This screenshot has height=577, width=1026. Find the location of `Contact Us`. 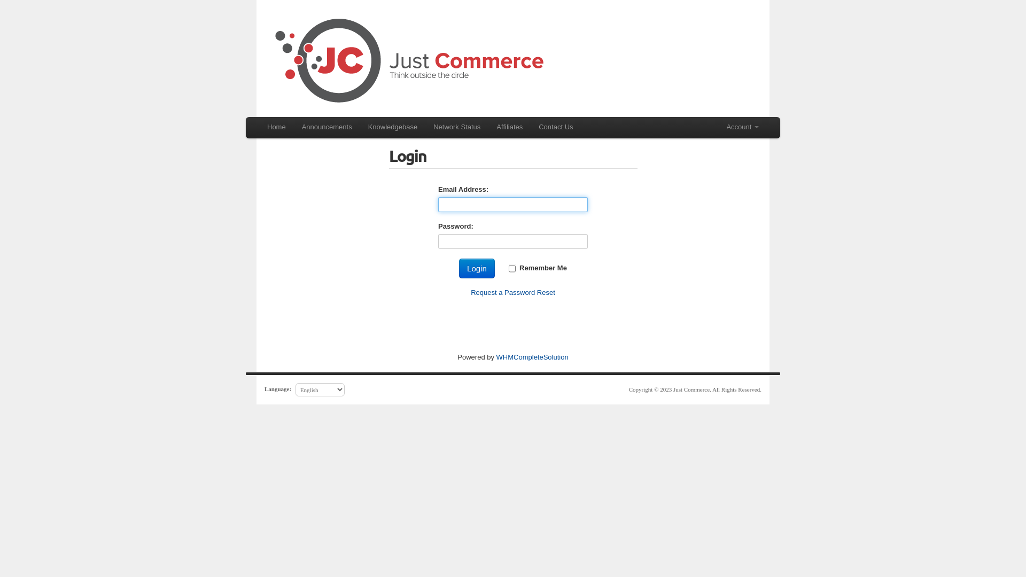

Contact Us is located at coordinates (556, 127).